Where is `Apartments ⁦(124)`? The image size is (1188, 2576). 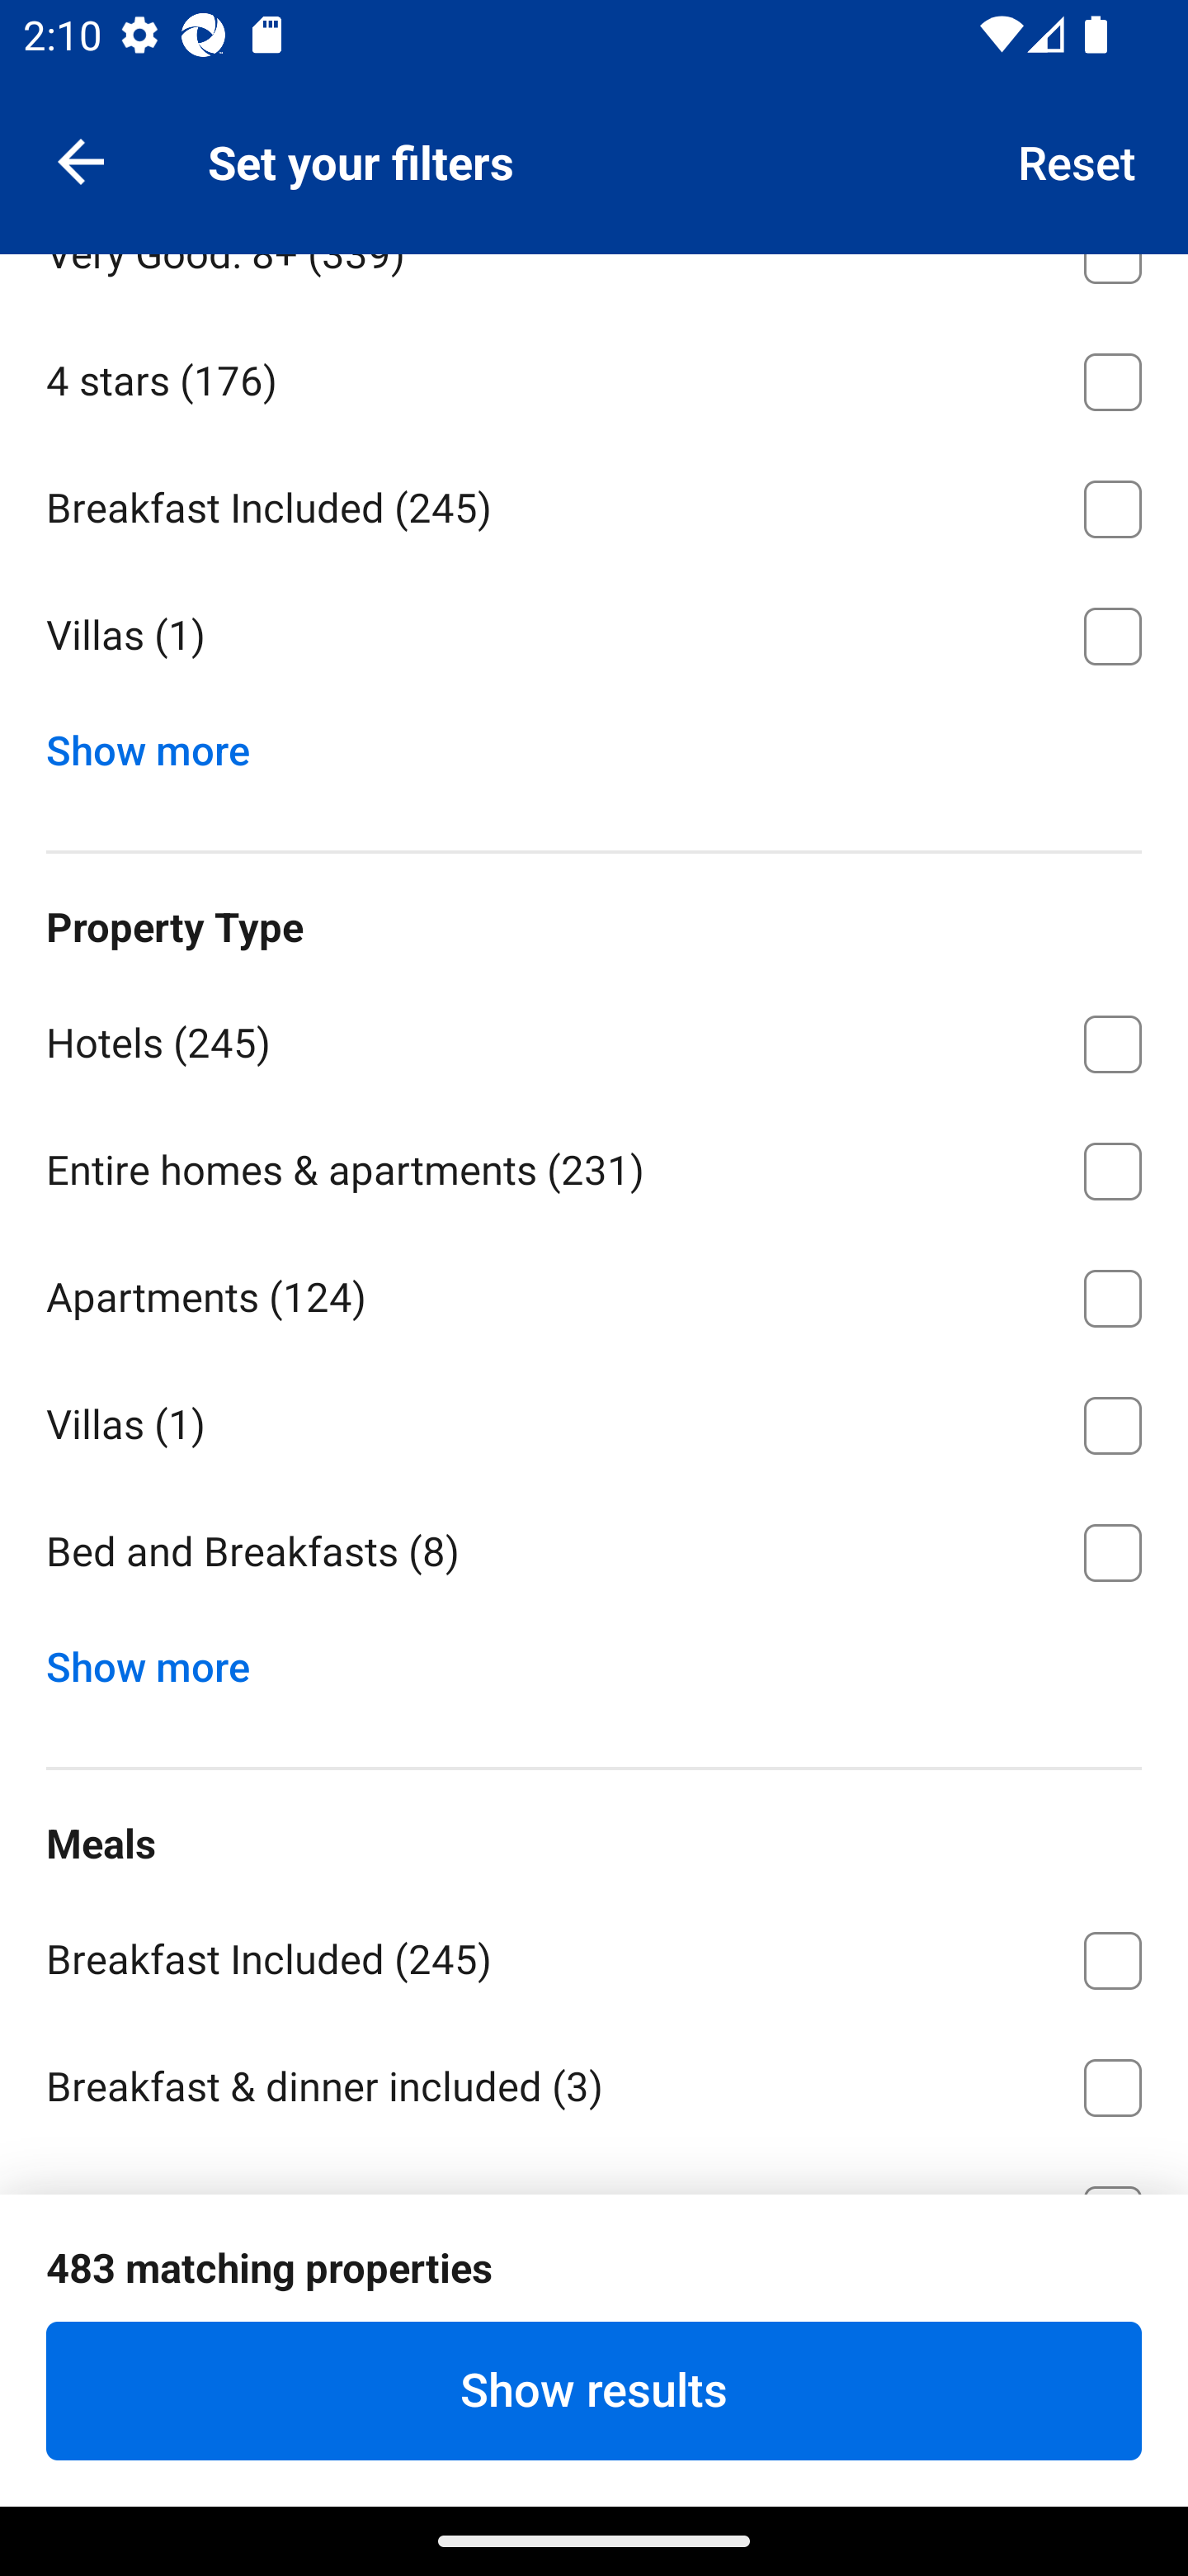 Apartments ⁦(124) is located at coordinates (594, 1293).